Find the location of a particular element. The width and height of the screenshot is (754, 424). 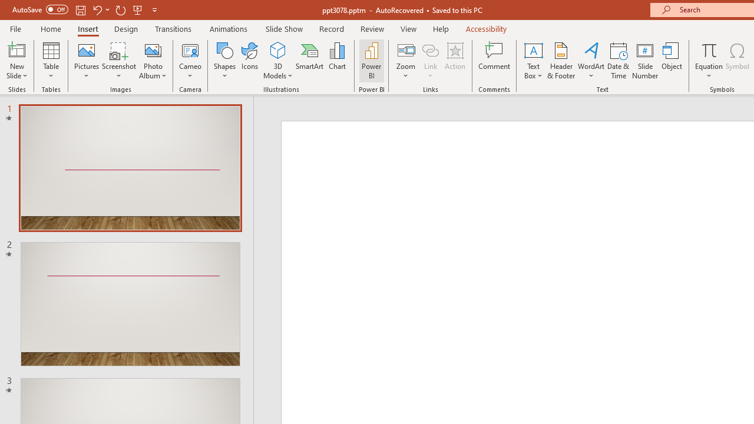

Table is located at coordinates (51, 60).